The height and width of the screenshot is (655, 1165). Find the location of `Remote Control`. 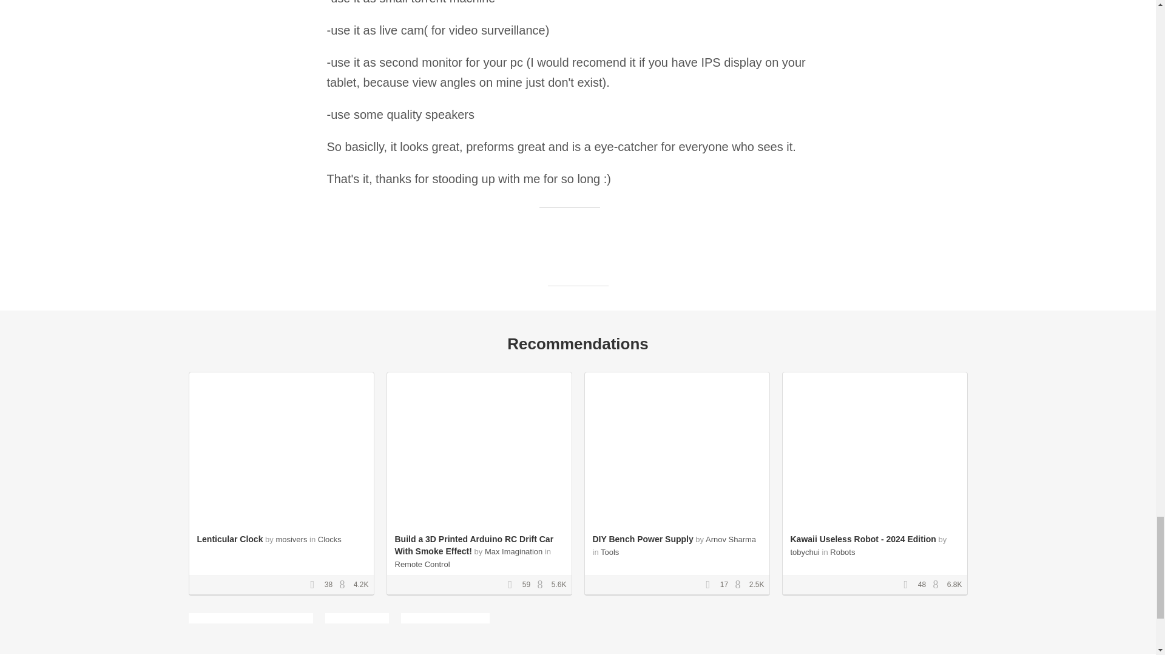

Remote Control is located at coordinates (422, 564).